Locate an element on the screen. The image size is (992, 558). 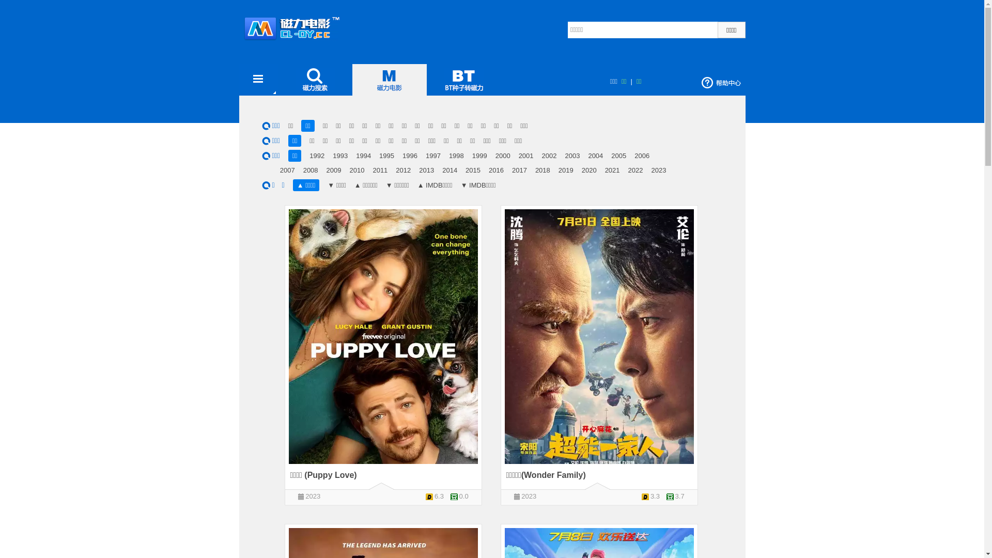
2016 is located at coordinates (496, 171).